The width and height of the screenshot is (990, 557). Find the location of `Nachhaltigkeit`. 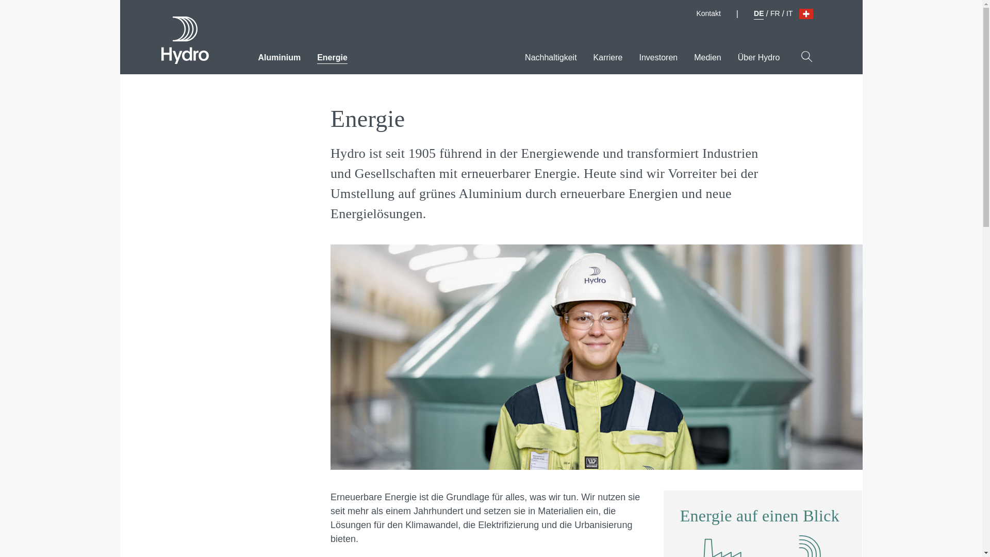

Nachhaltigkeit is located at coordinates (551, 55).